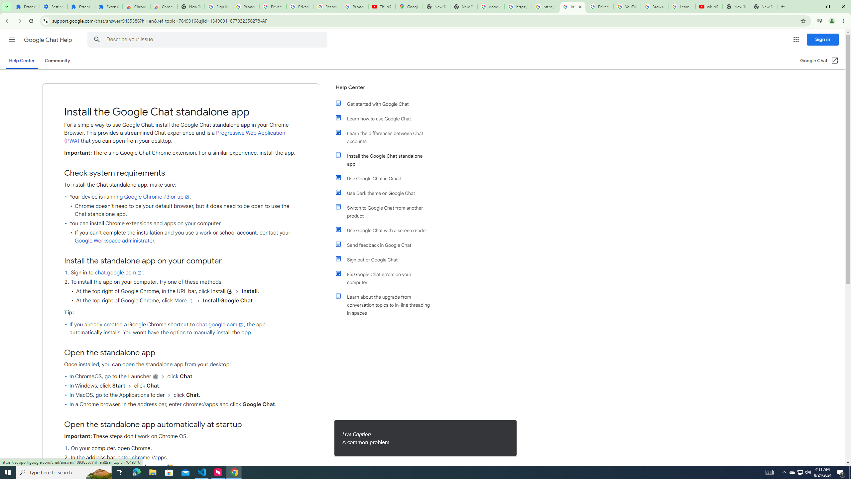 The height and width of the screenshot is (479, 851). What do you see at coordinates (387, 245) in the screenshot?
I see `Send feedback in Google Chat` at bounding box center [387, 245].